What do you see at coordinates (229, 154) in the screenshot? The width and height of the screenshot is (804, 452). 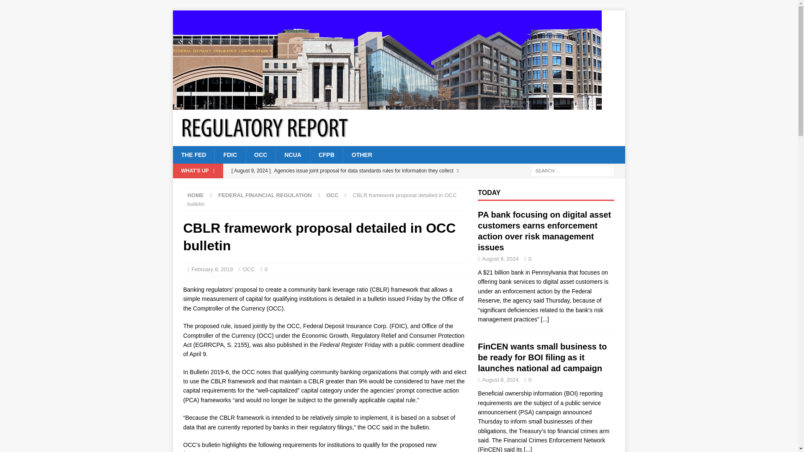 I see `FDIC` at bounding box center [229, 154].